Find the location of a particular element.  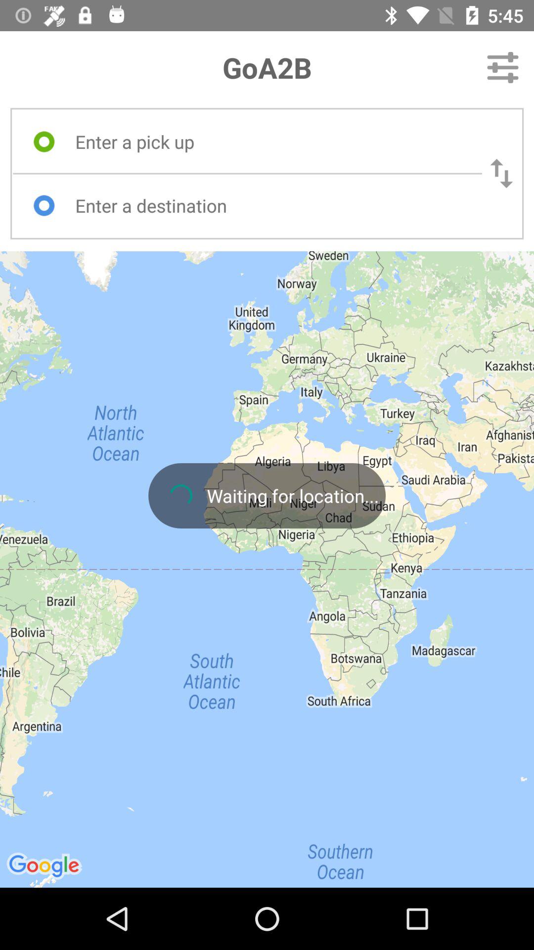

select the item next to the goa2b icon is located at coordinates (502, 67).